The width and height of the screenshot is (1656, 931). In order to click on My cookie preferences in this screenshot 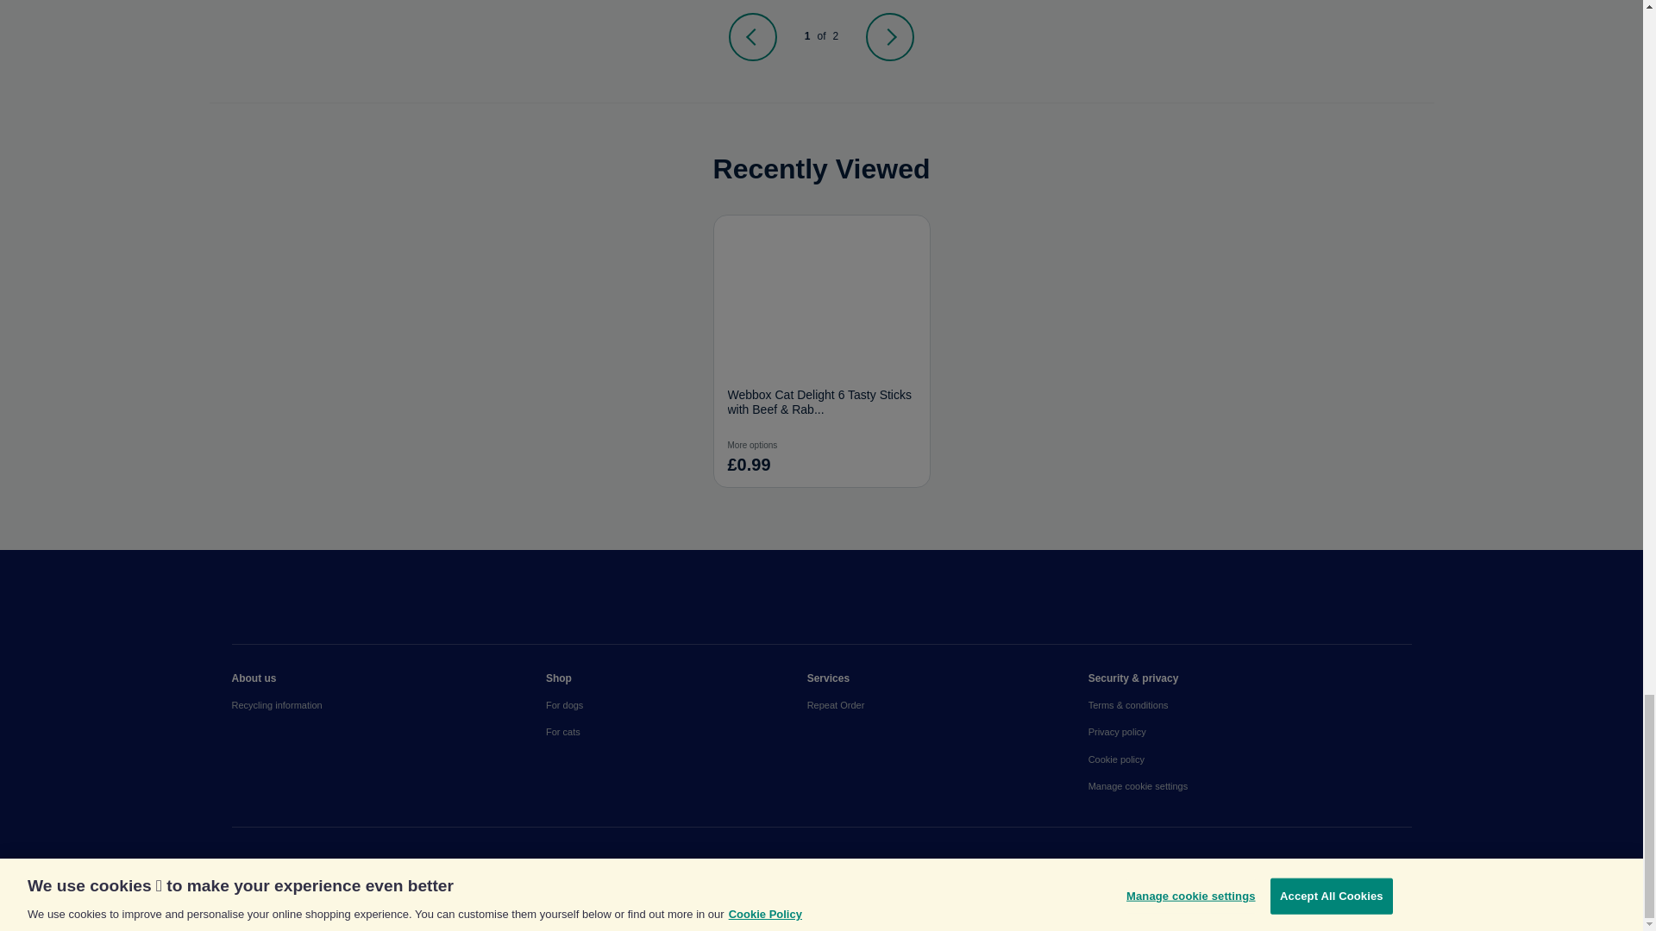, I will do `click(1250, 786)`.